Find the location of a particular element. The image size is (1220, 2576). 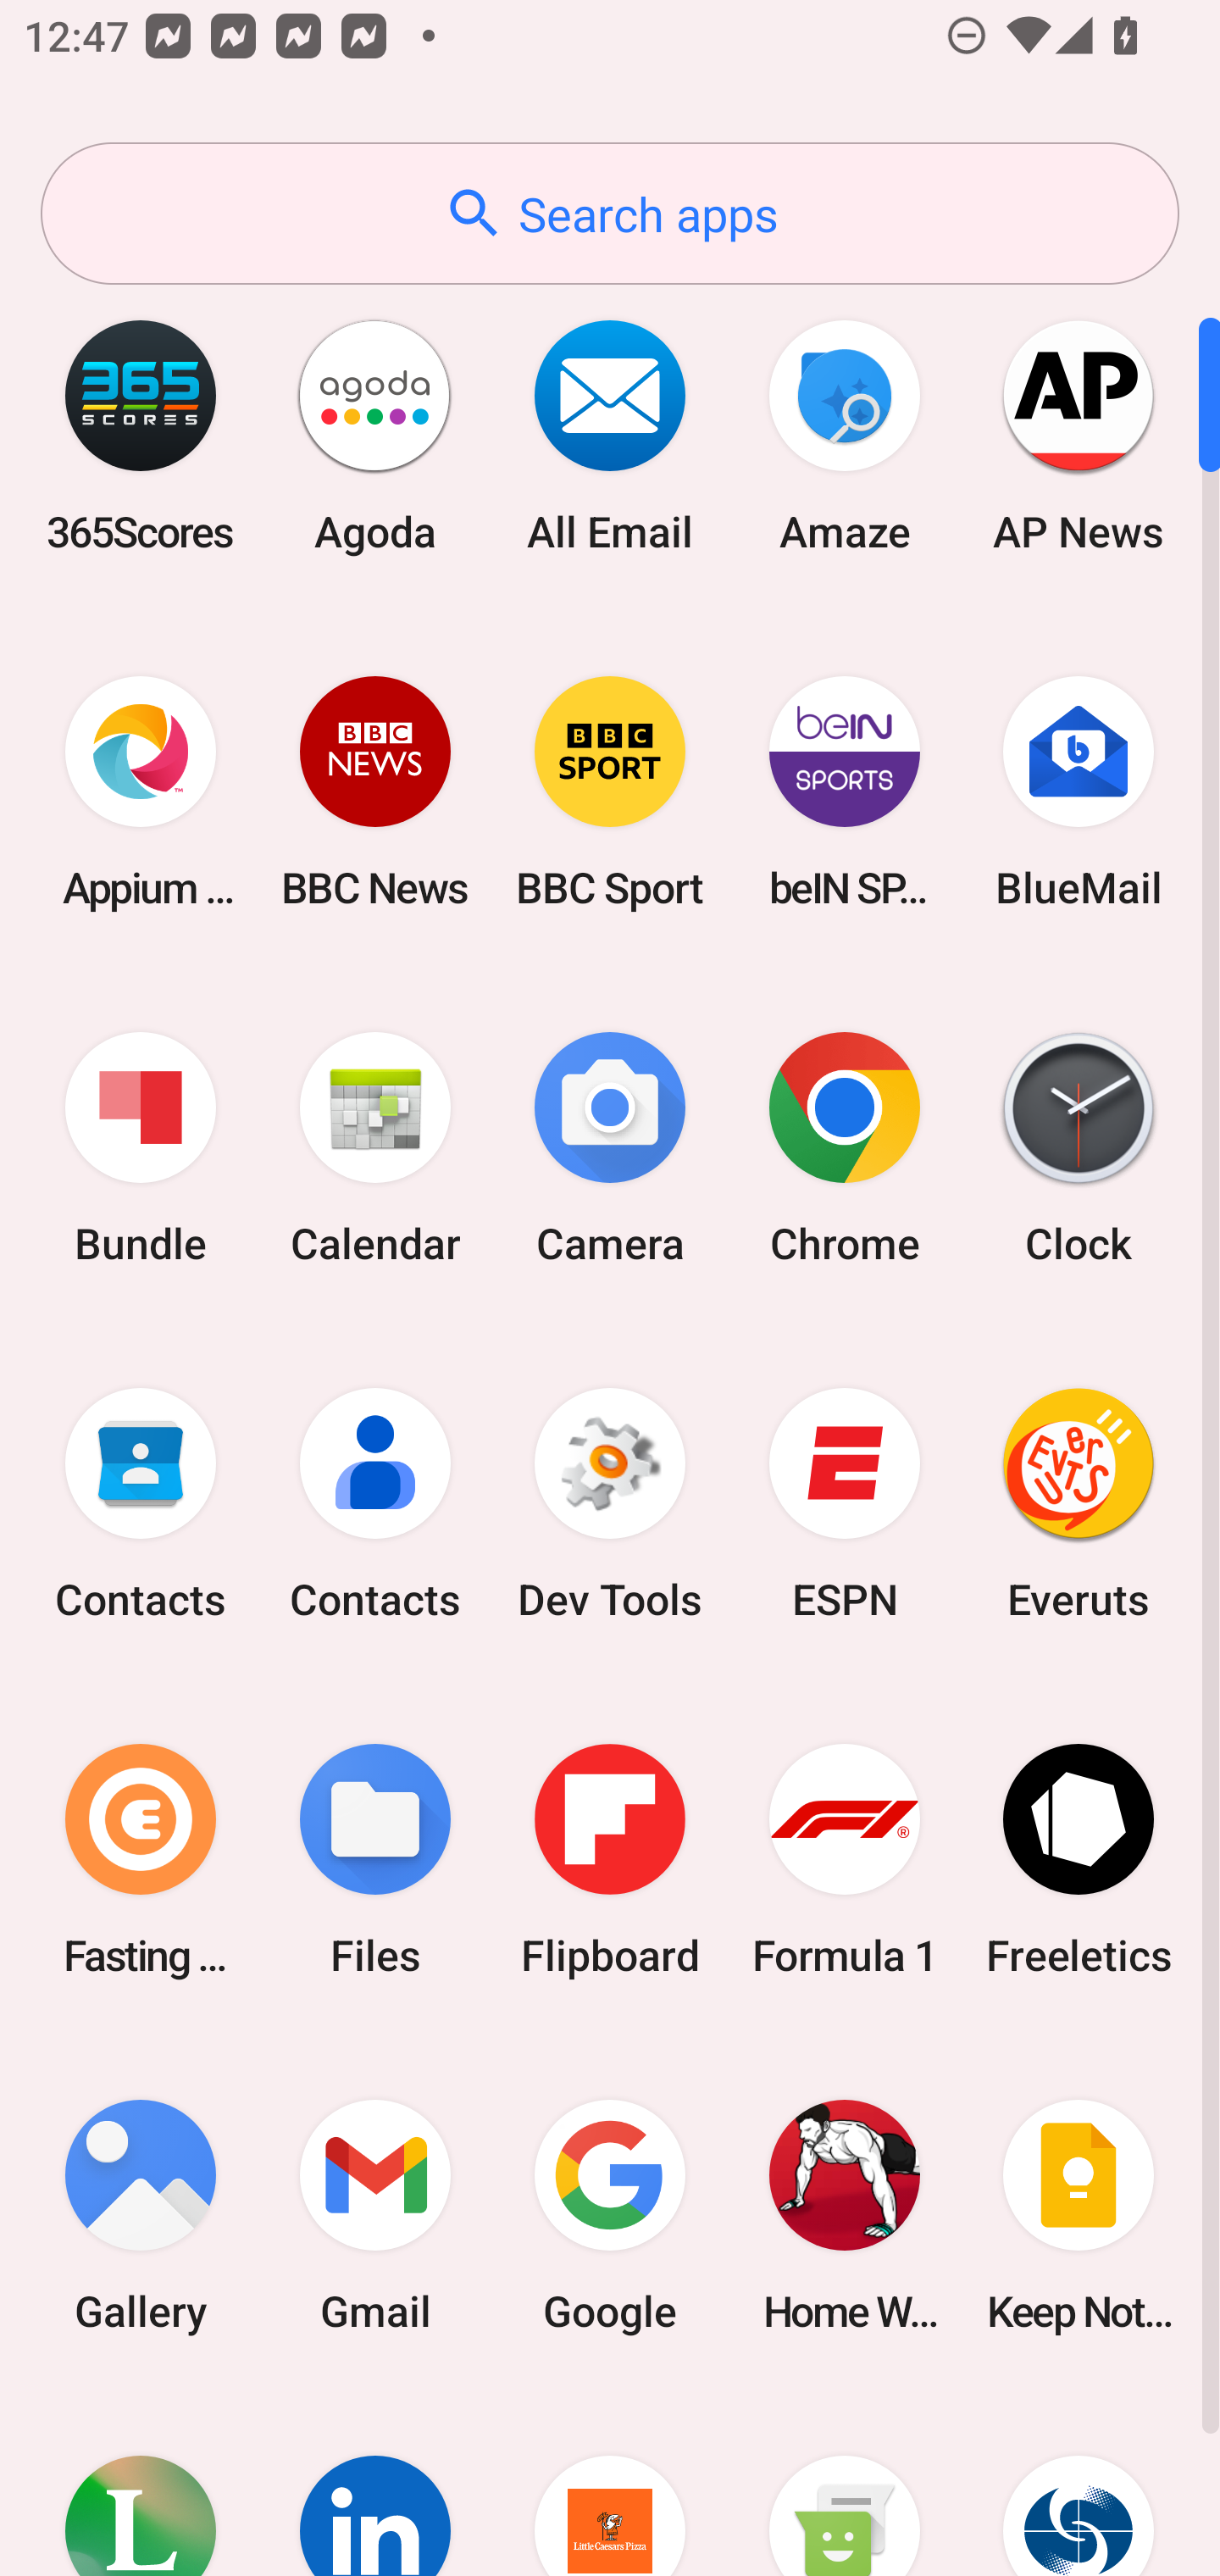

Chrome is located at coordinates (844, 1149).